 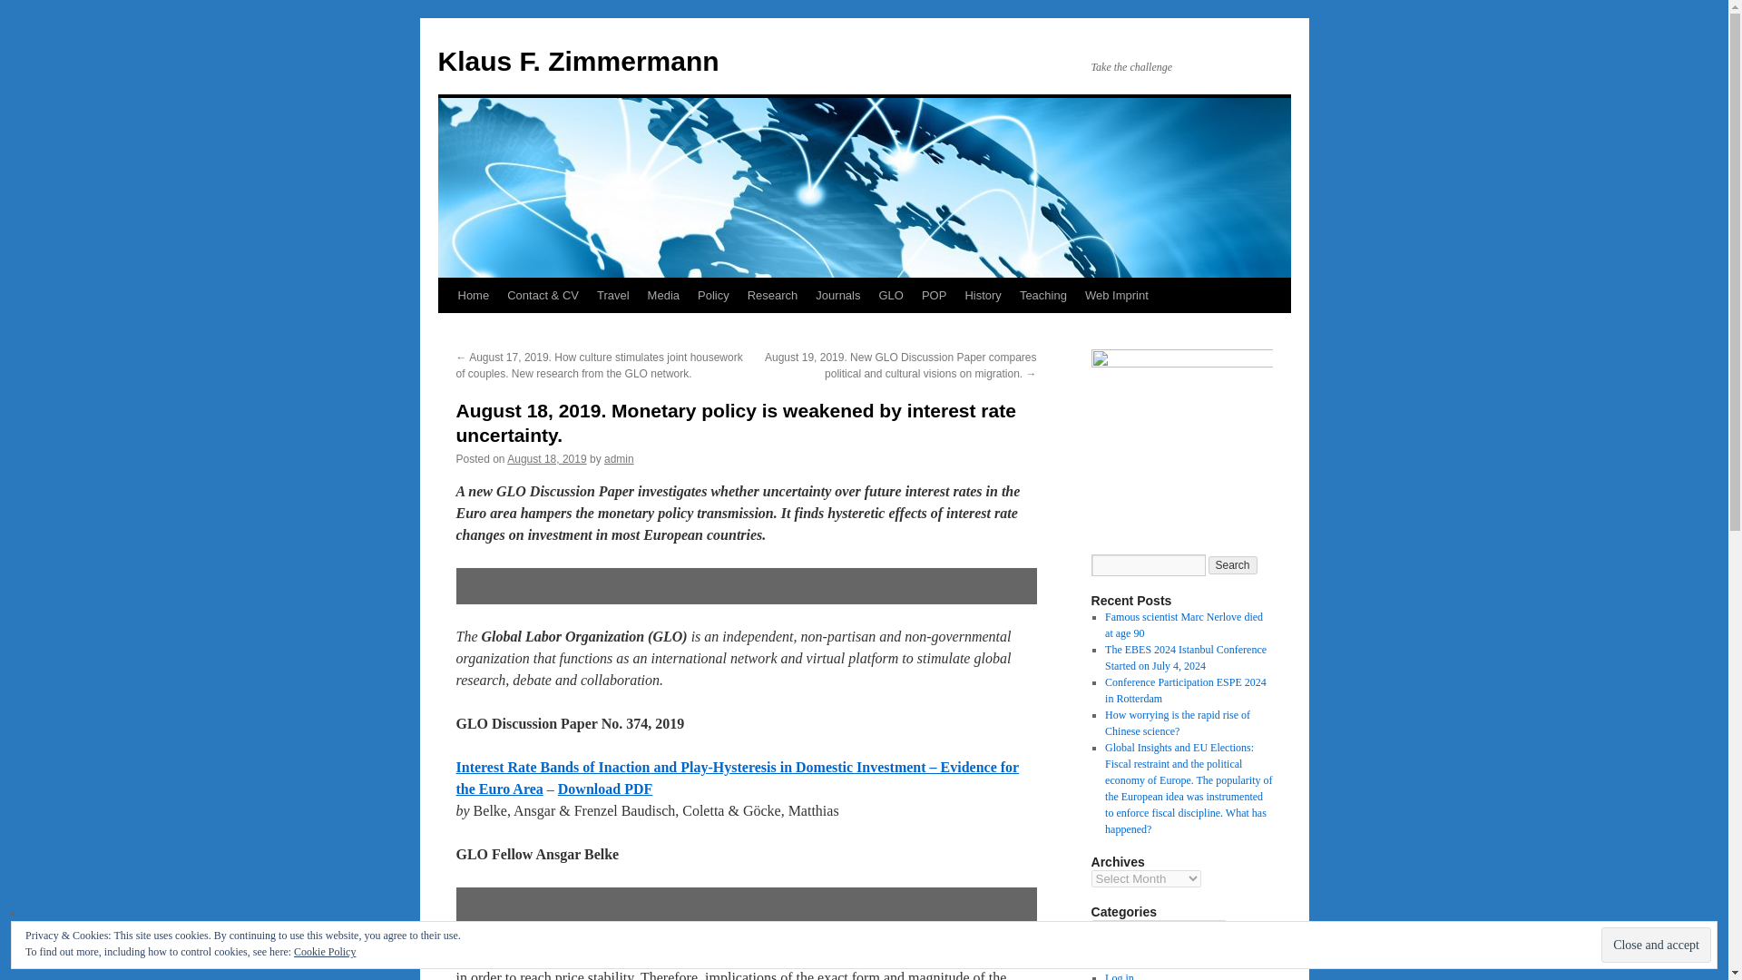 What do you see at coordinates (1233, 564) in the screenshot?
I see `Search` at bounding box center [1233, 564].